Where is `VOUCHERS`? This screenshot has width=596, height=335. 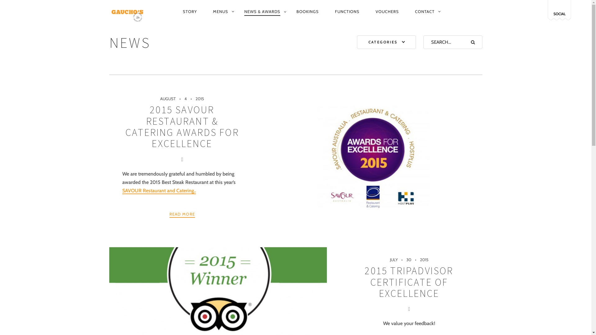 VOUCHERS is located at coordinates (387, 11).